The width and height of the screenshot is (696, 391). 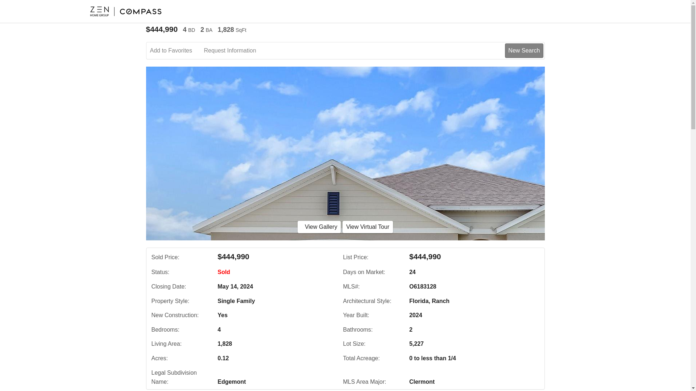 I want to click on Add to Favorites, so click(x=176, y=51).